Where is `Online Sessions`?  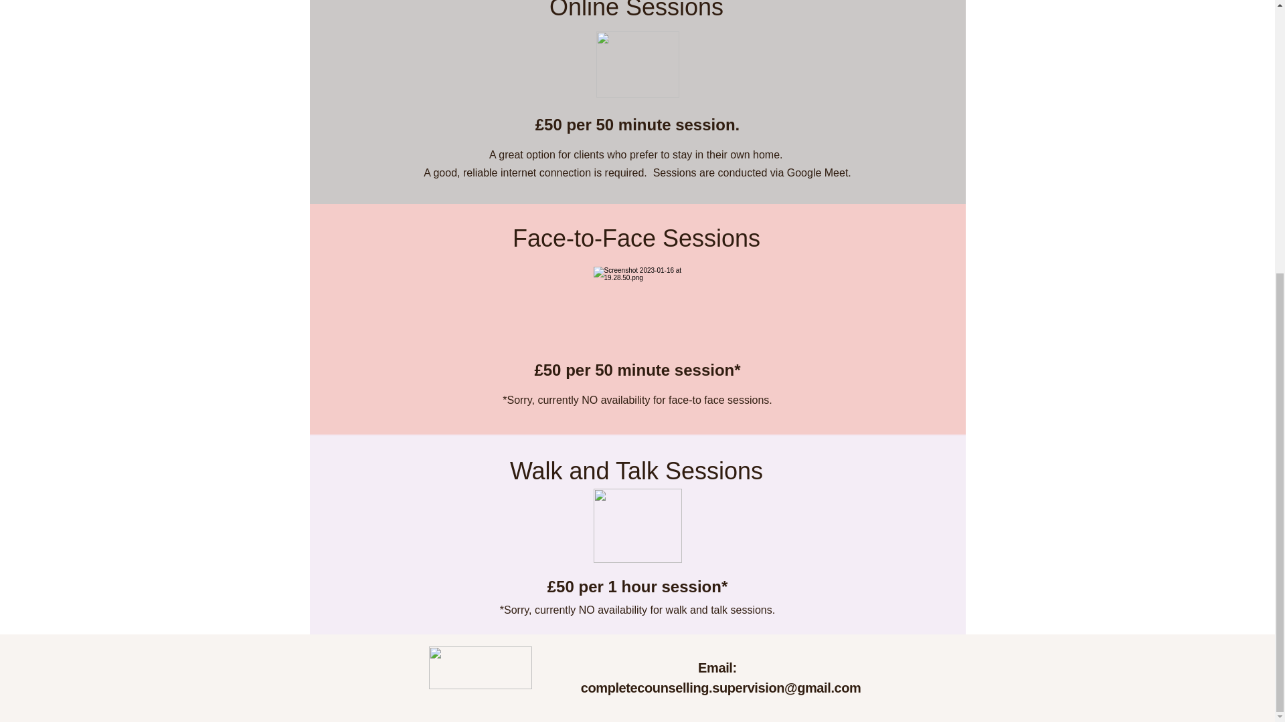 Online Sessions is located at coordinates (636, 11).